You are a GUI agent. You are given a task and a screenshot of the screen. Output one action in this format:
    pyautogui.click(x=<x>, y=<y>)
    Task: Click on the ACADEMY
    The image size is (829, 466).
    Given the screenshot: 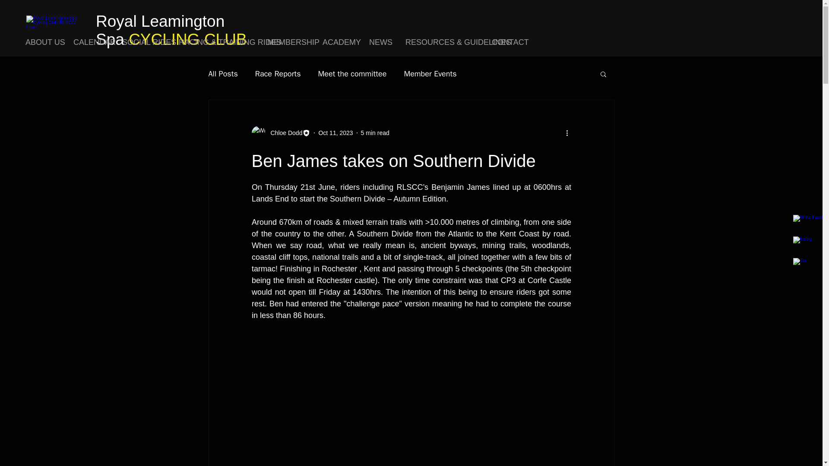 What is the action you would take?
    pyautogui.click(x=339, y=42)
    